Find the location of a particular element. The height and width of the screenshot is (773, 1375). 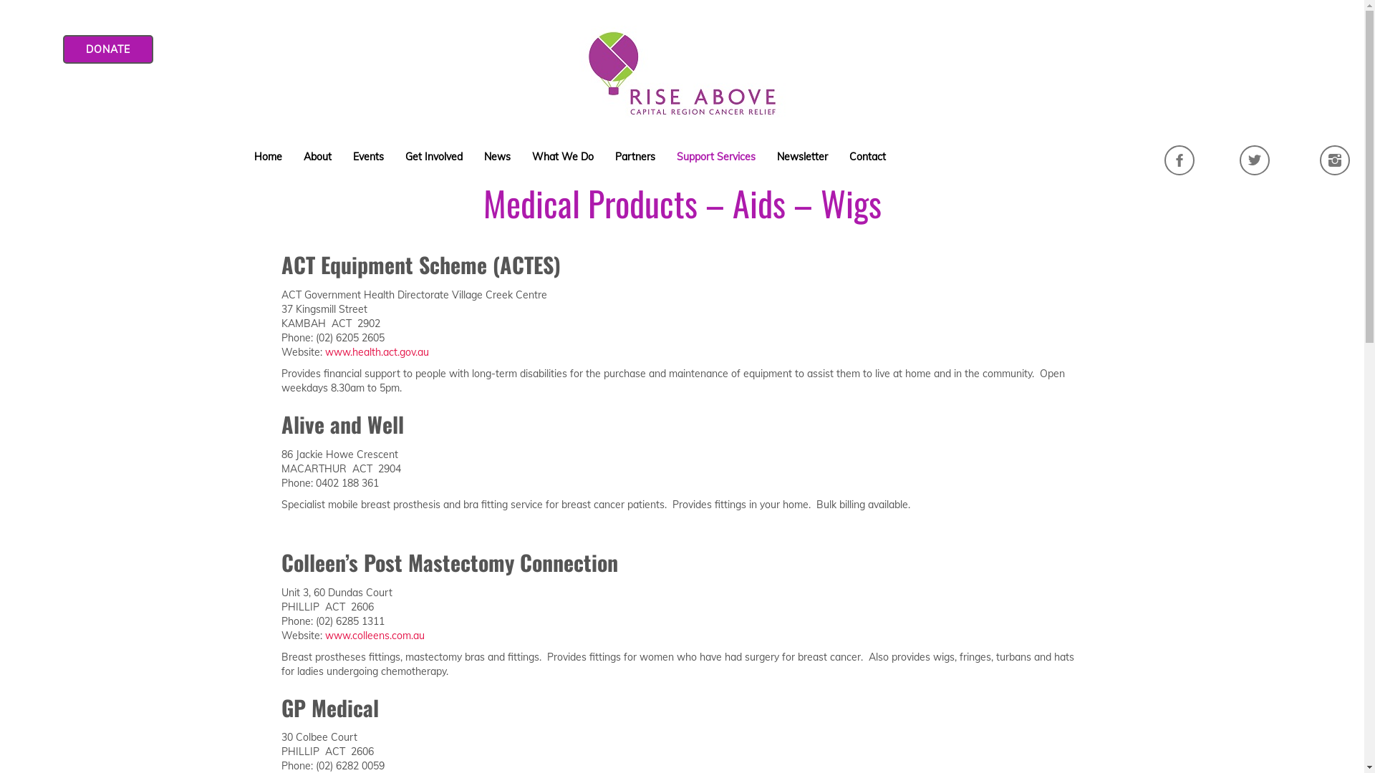

www.colleens.com.au is located at coordinates (375, 636).